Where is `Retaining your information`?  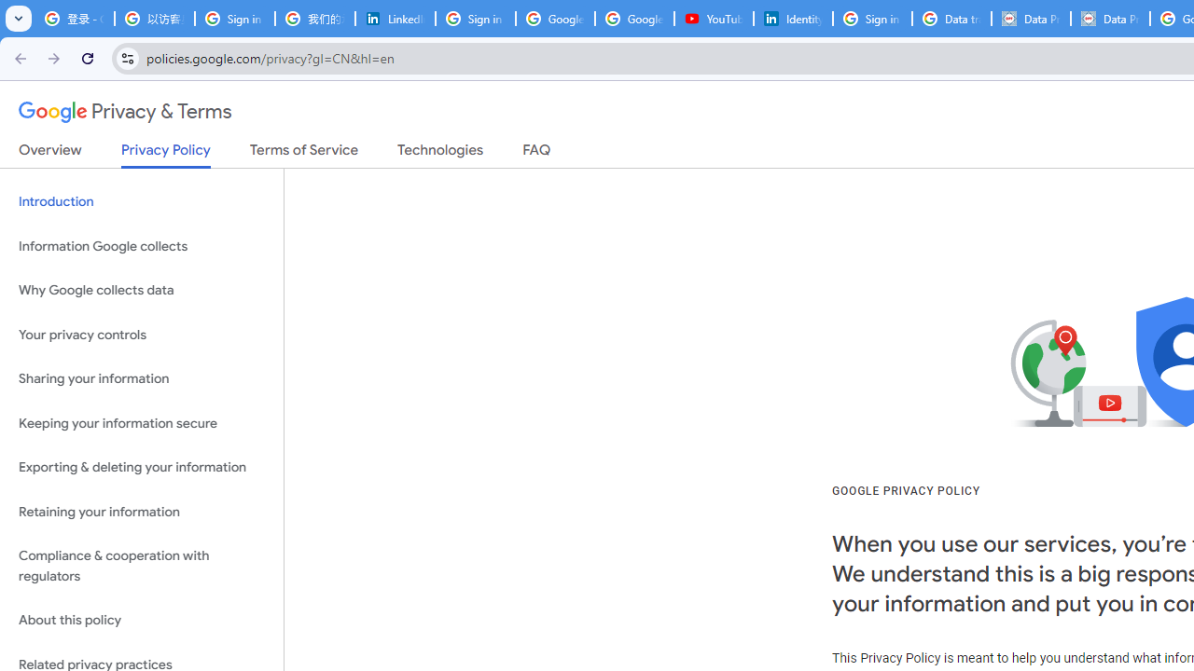
Retaining your information is located at coordinates (142, 511).